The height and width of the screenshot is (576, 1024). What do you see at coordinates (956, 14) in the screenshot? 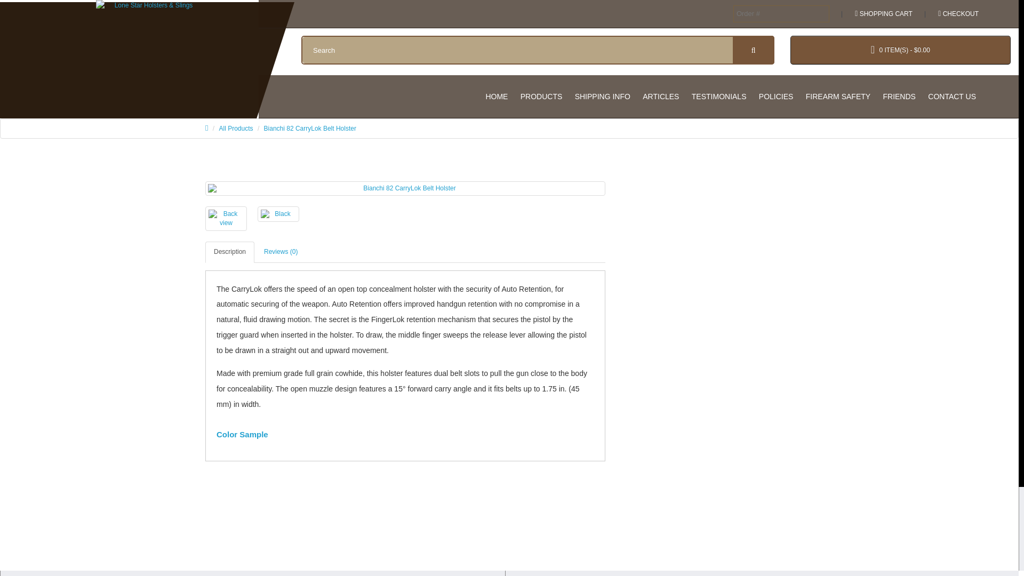
I see `Checkout` at bounding box center [956, 14].